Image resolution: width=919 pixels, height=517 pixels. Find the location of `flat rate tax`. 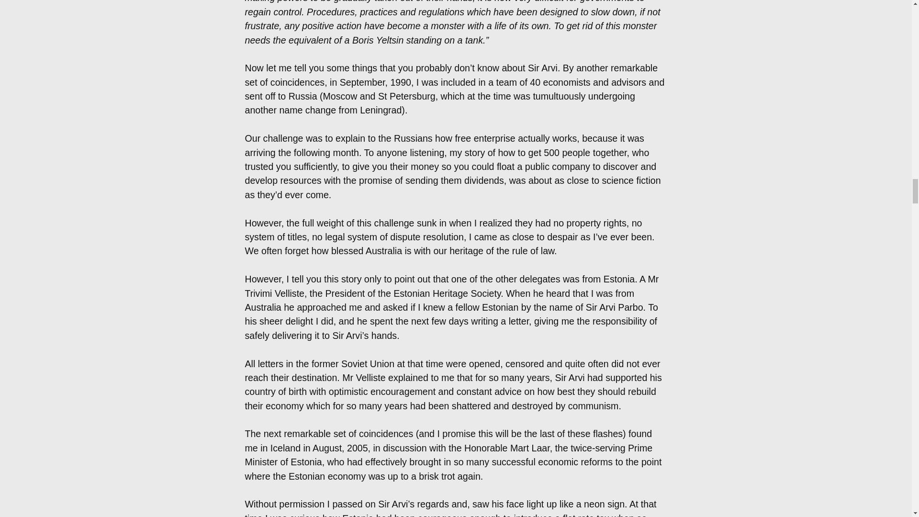

flat rate tax is located at coordinates (586, 515).